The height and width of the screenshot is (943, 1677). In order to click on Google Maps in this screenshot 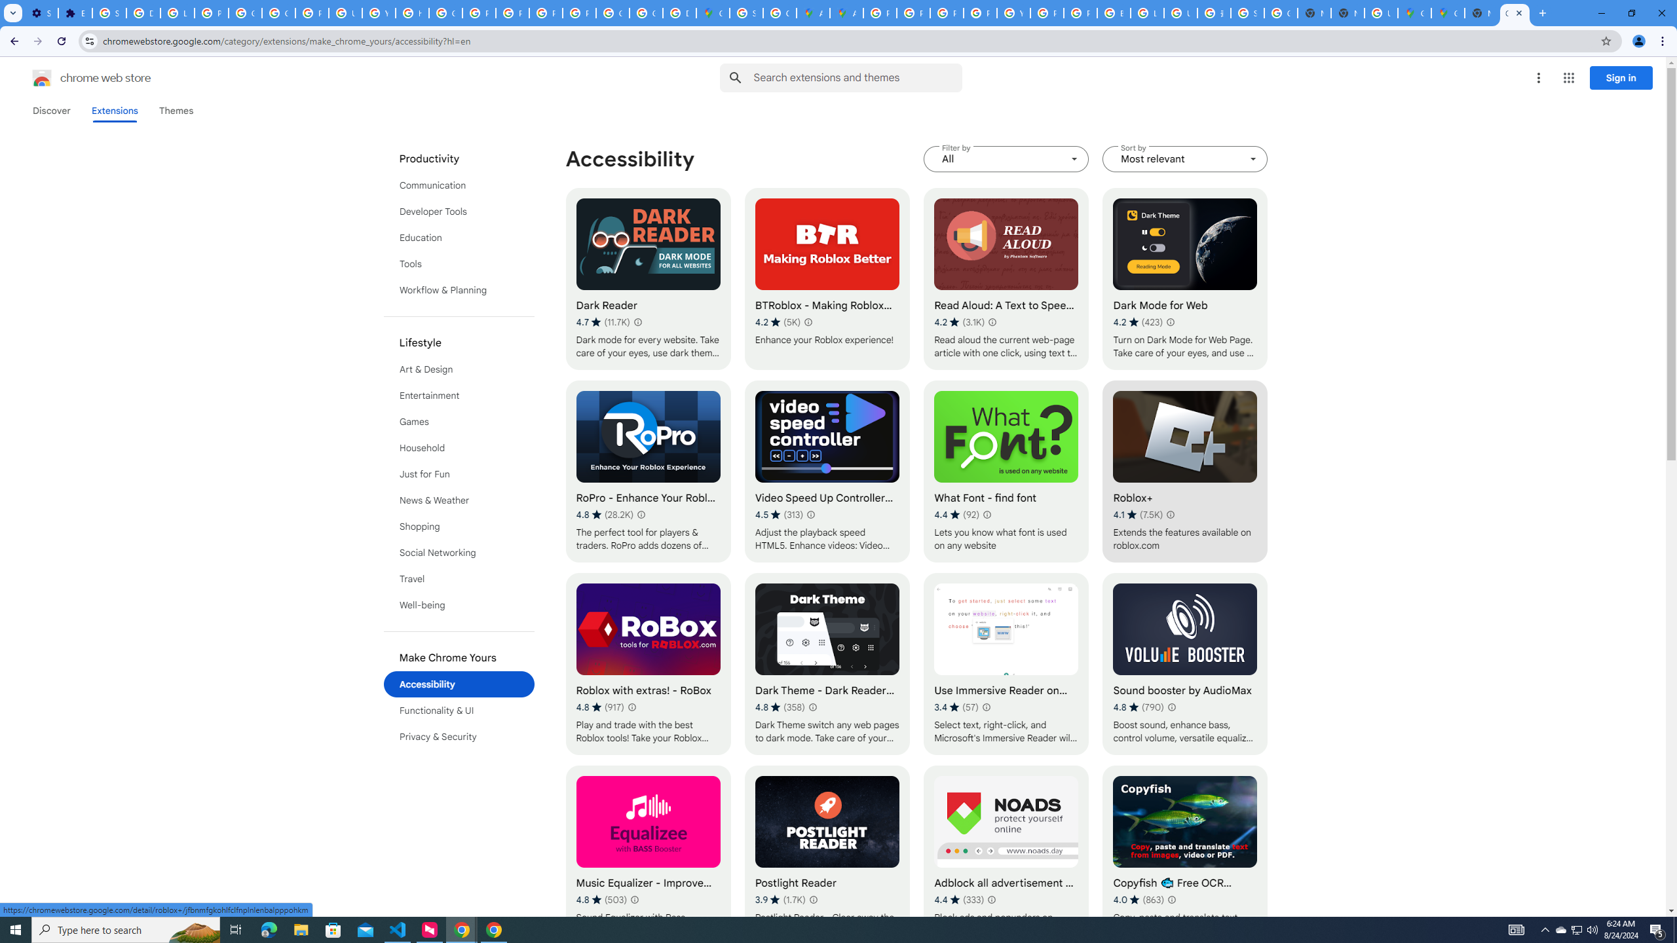, I will do `click(713, 13)`.